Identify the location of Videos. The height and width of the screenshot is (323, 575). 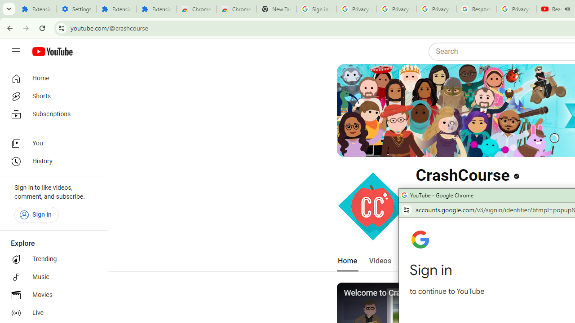
(380, 261).